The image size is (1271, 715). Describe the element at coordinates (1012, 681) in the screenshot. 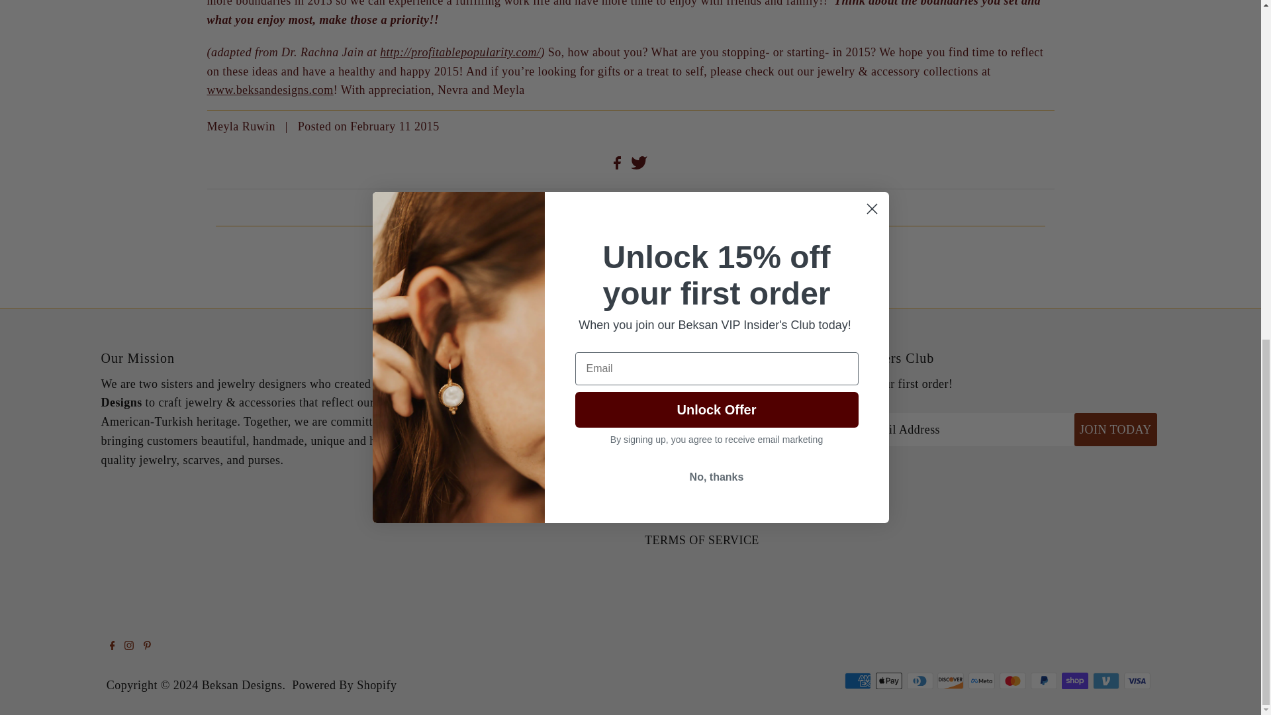

I see `Mastercard` at that location.